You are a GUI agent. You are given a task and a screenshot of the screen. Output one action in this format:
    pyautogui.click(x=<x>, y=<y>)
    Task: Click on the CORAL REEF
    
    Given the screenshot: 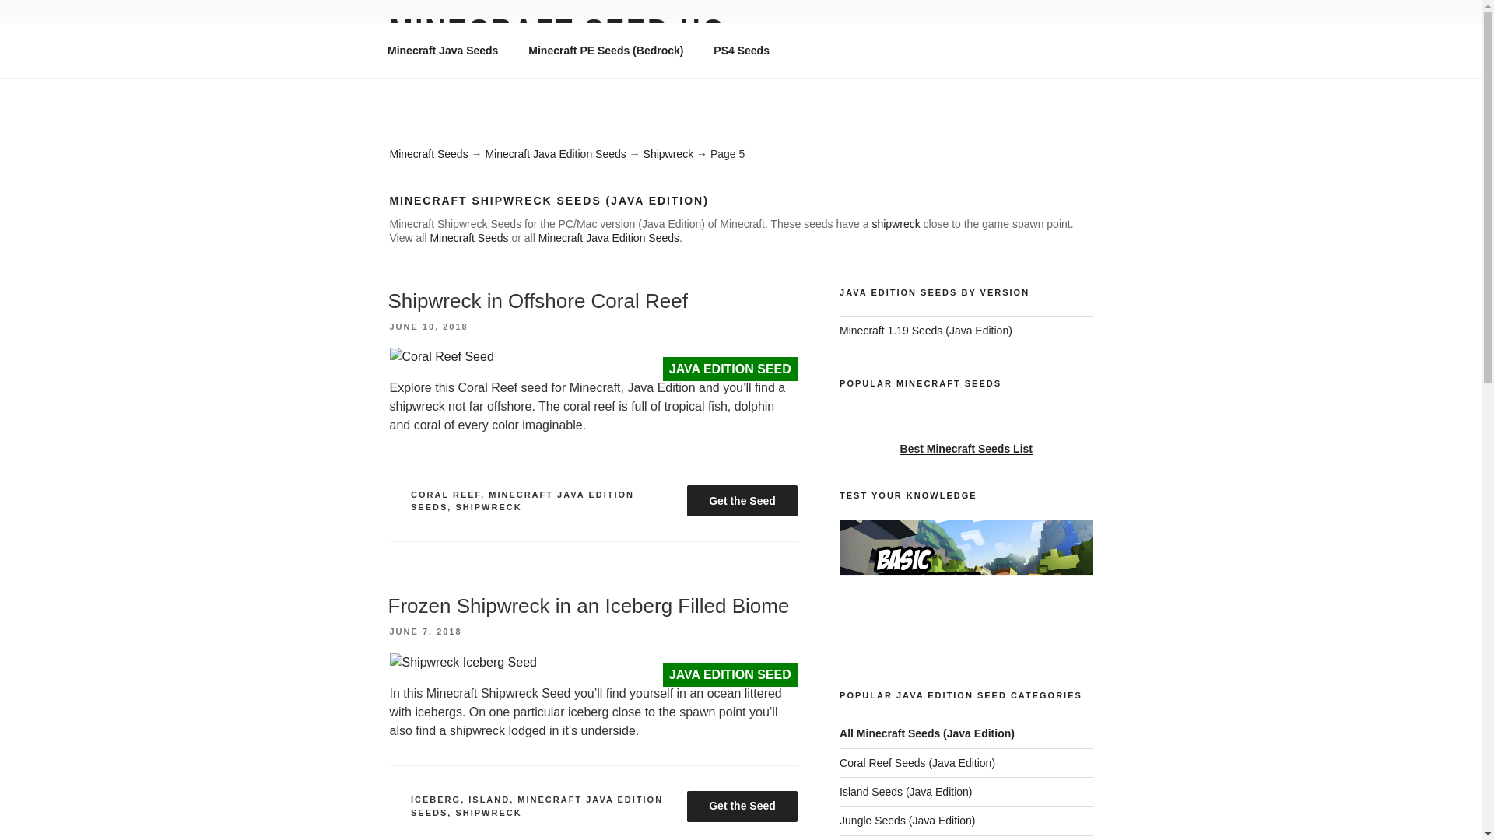 What is the action you would take?
    pyautogui.click(x=446, y=494)
    